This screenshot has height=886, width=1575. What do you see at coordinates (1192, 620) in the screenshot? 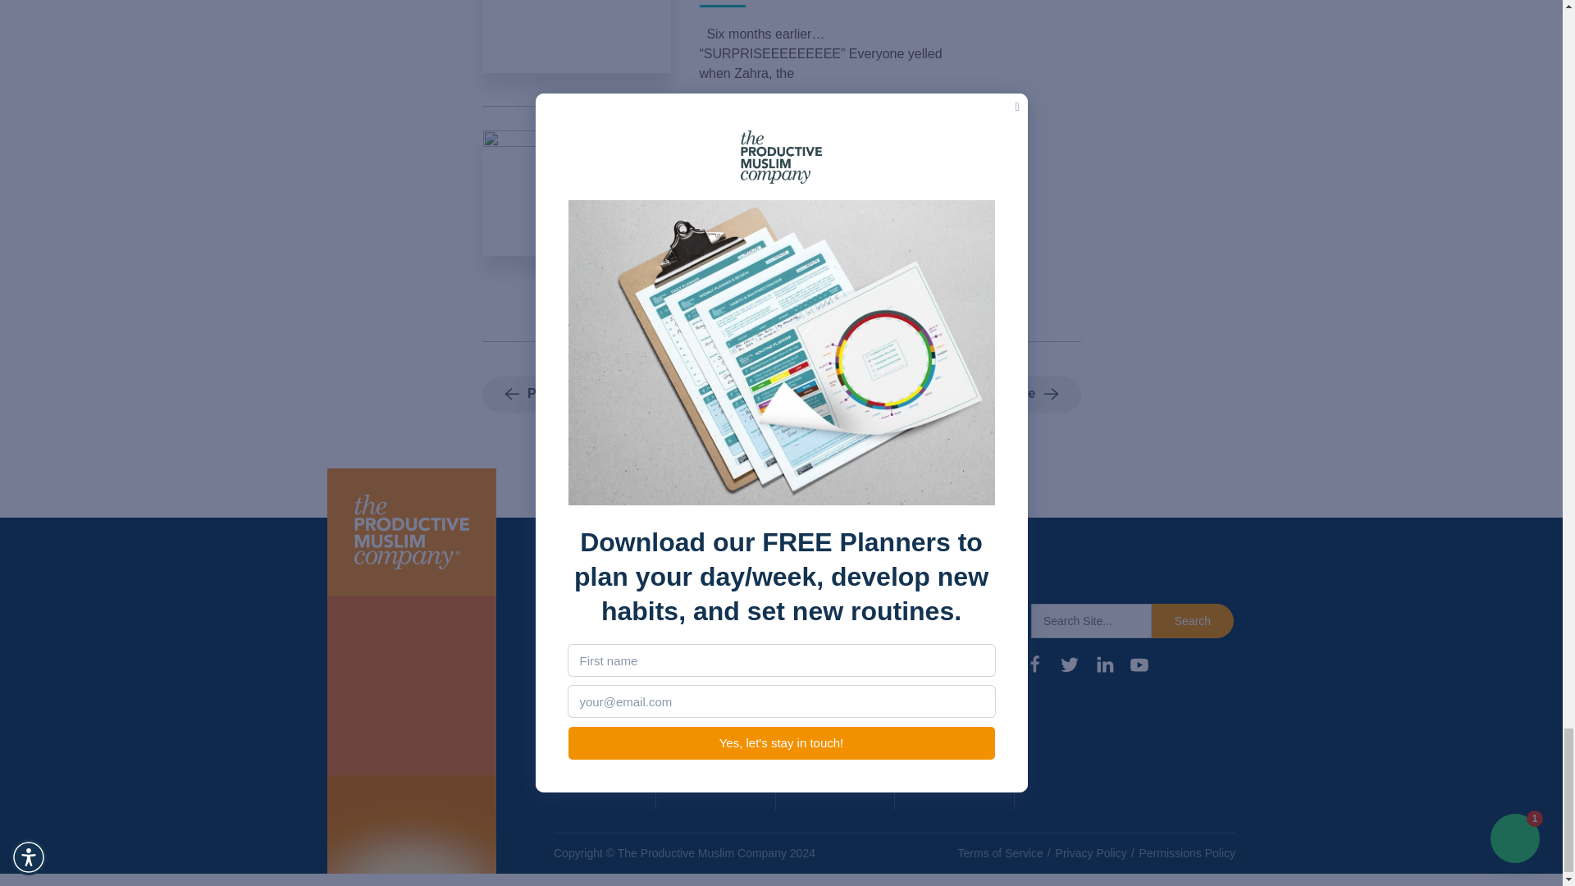
I see `Search` at bounding box center [1192, 620].